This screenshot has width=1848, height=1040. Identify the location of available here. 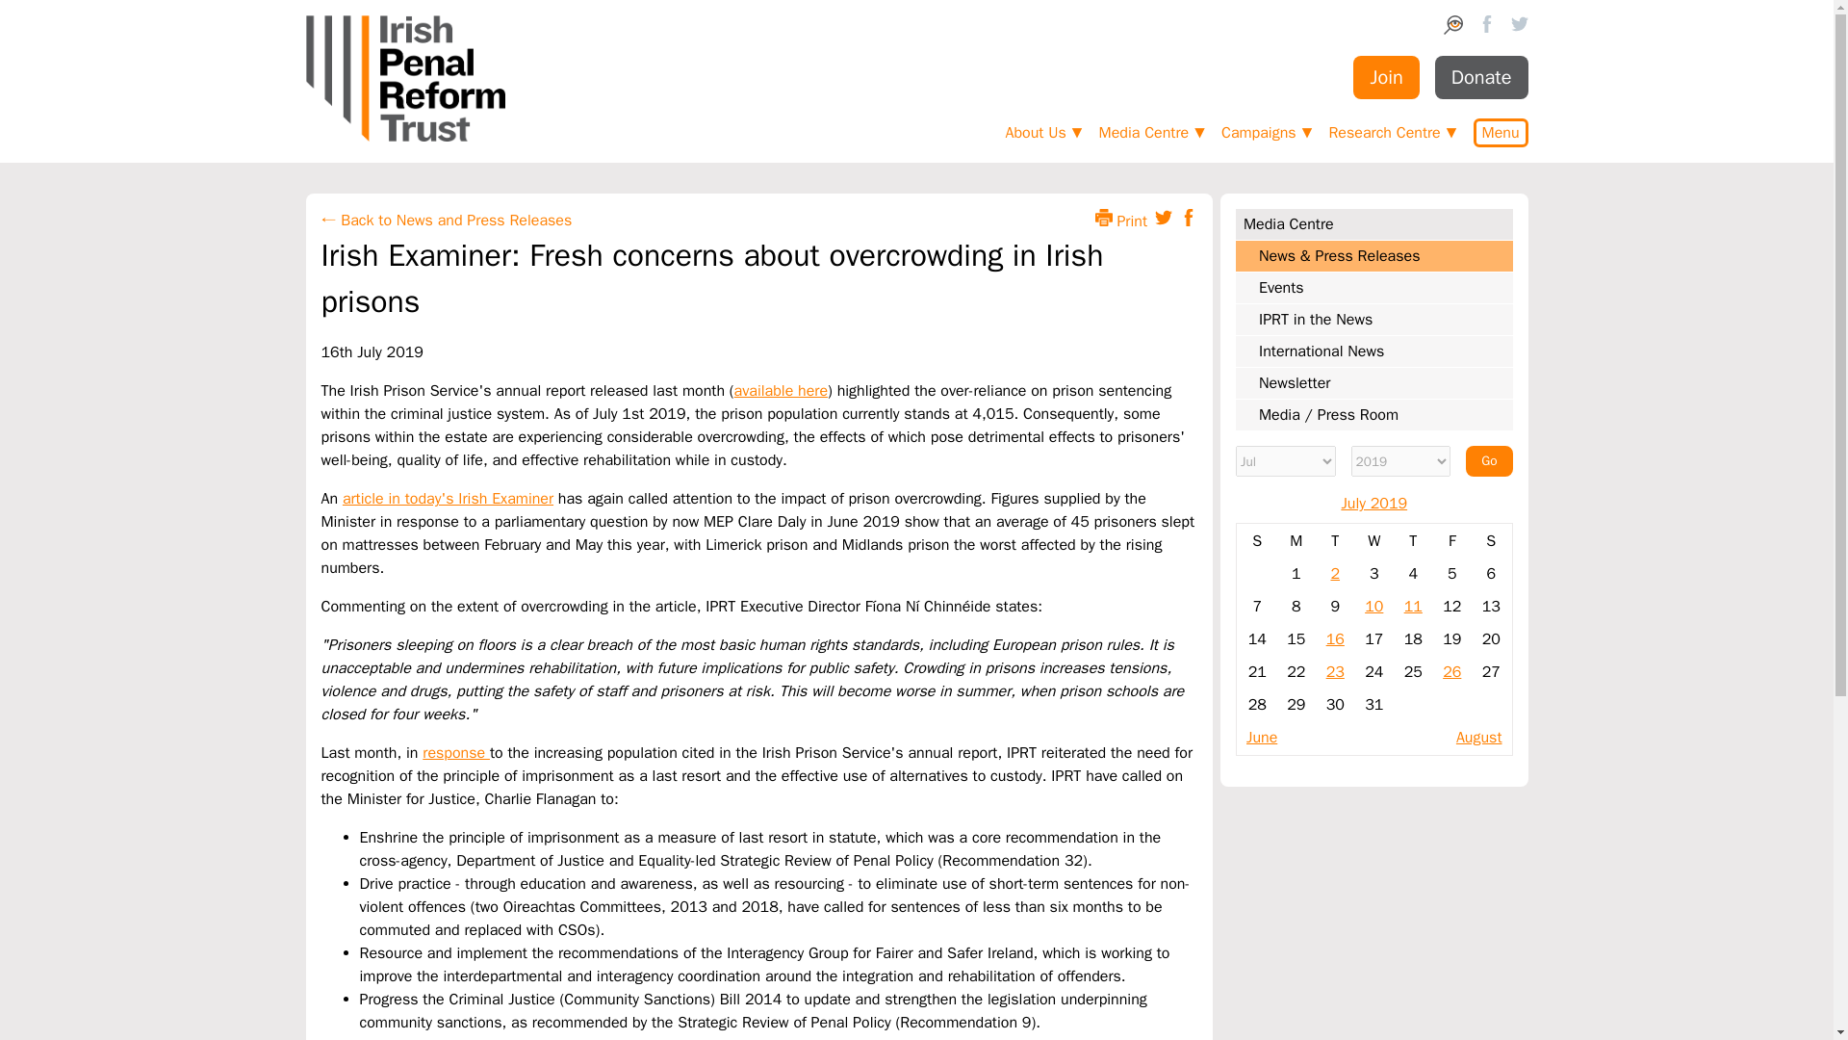
(781, 391).